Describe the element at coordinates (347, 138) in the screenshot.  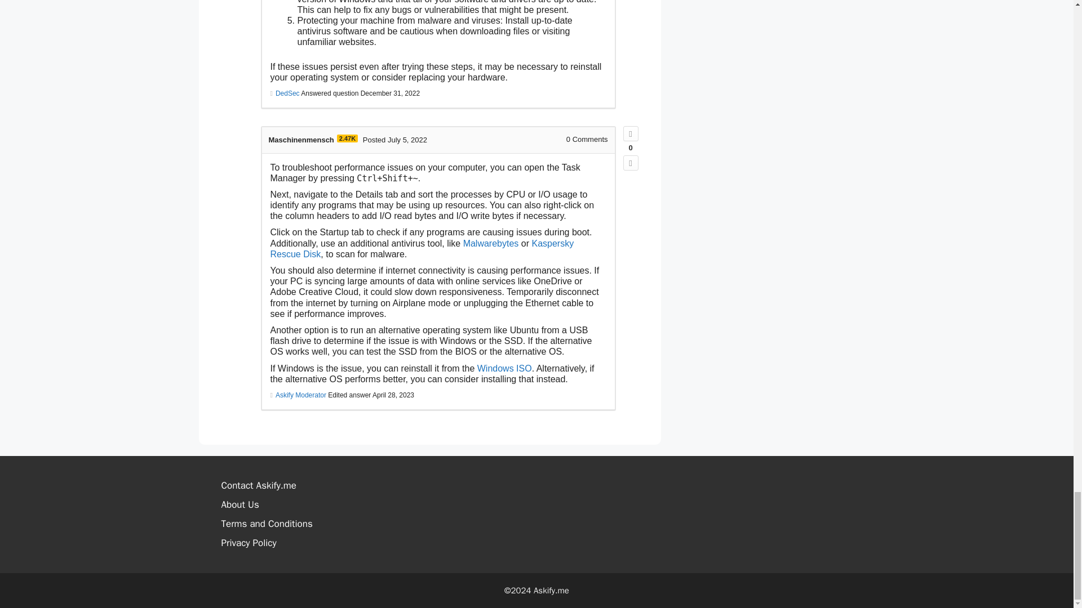
I see `2.47K` at that location.